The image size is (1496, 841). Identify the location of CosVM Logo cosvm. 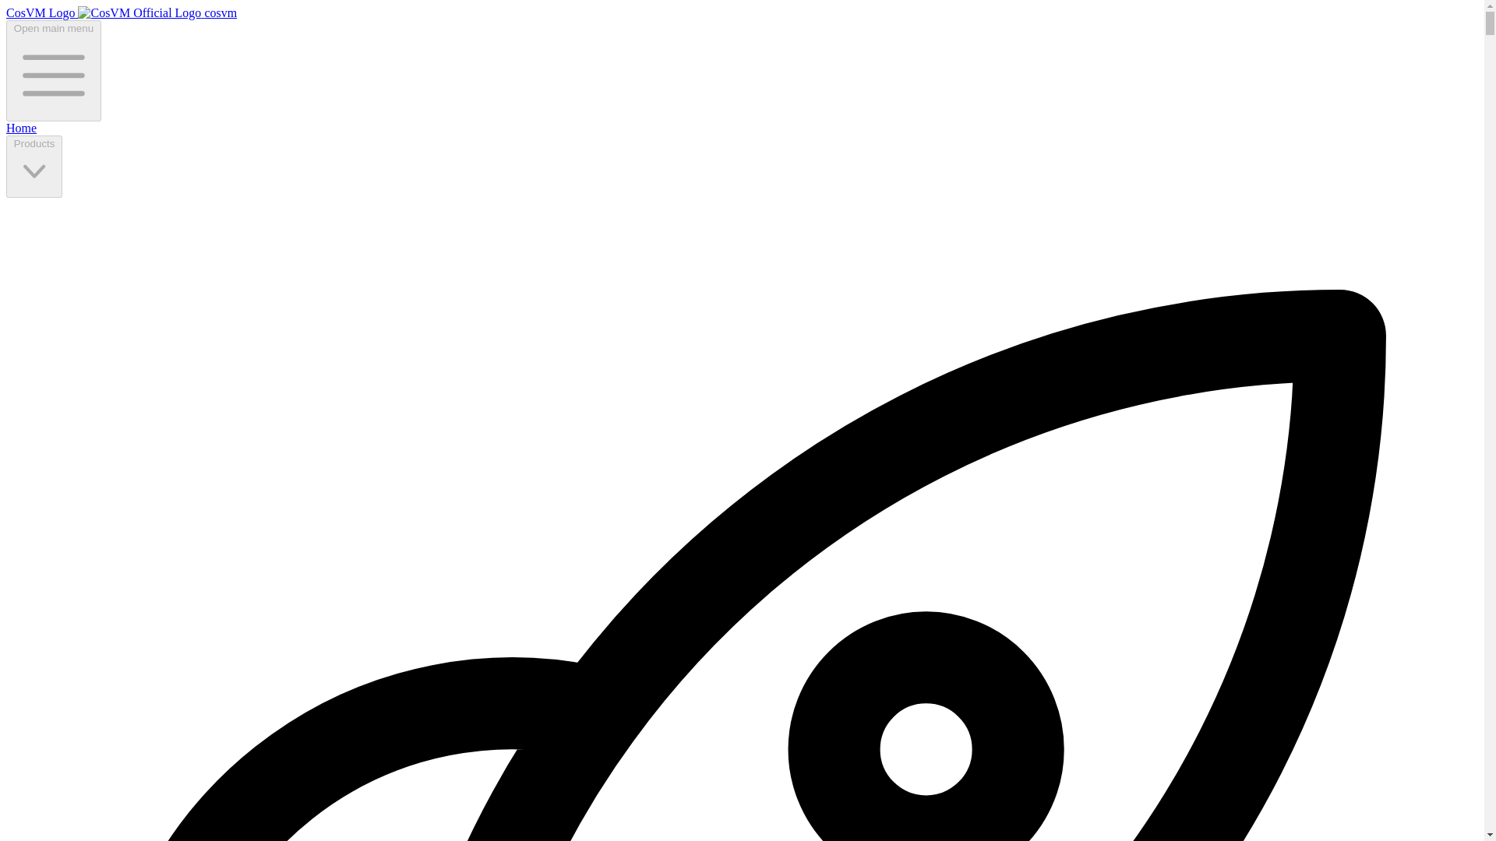
(121, 12).